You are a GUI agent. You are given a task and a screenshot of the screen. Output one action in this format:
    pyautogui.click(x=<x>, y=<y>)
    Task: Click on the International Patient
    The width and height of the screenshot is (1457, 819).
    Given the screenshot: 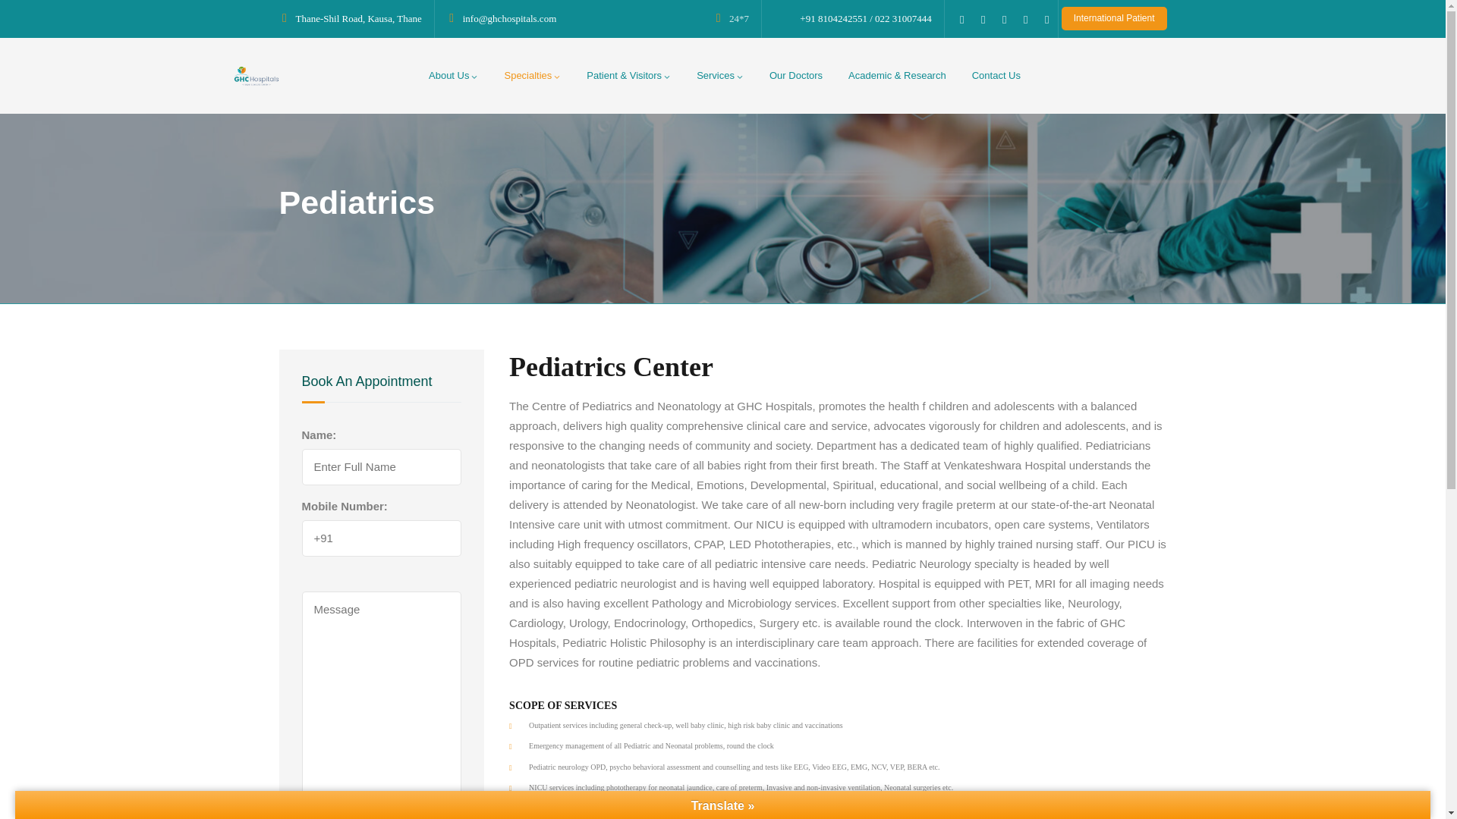 What is the action you would take?
    pyautogui.click(x=1114, y=18)
    